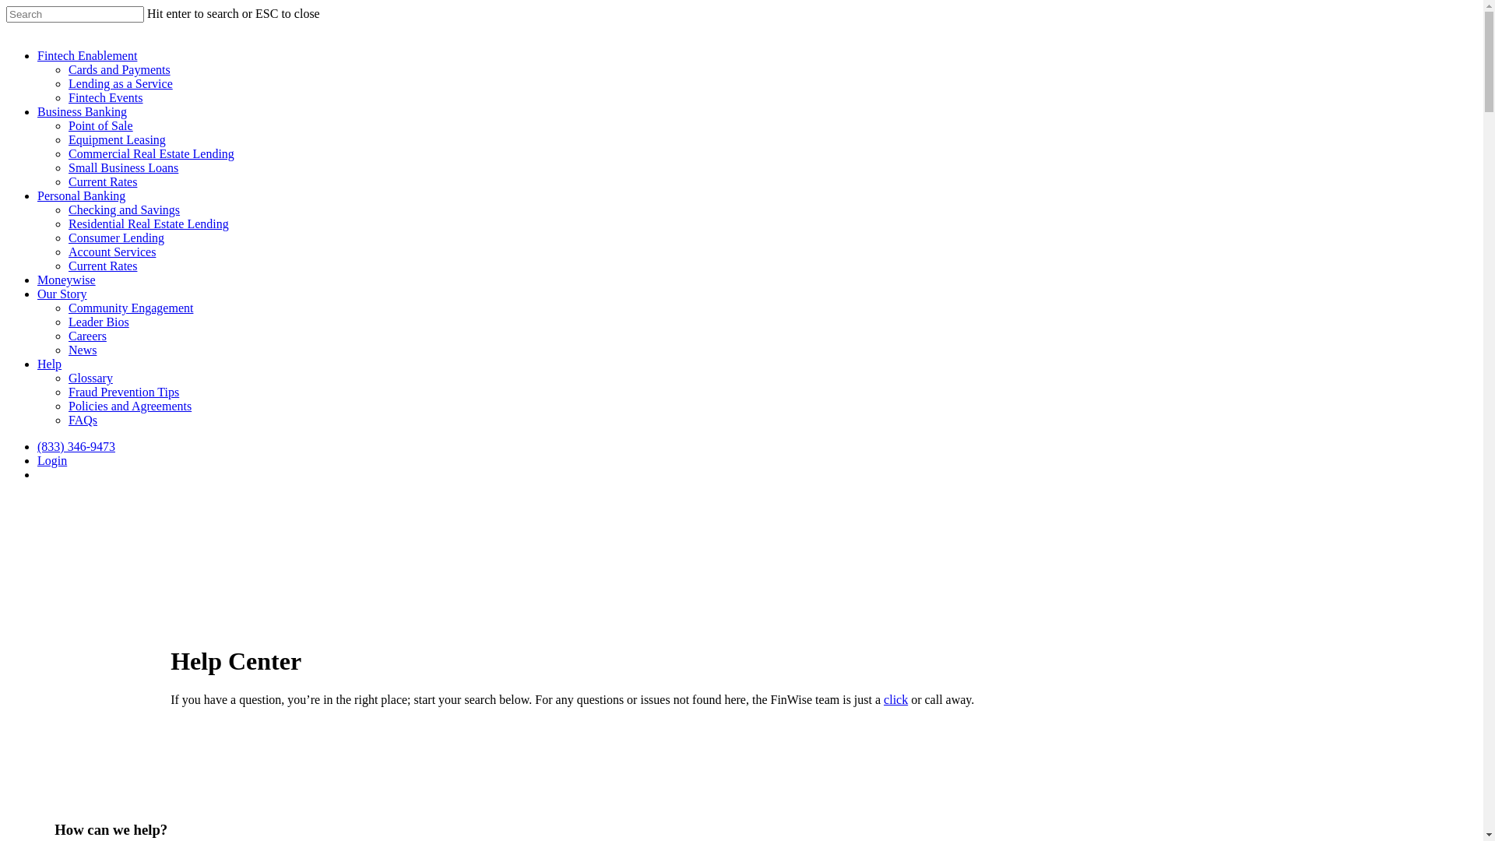 This screenshot has height=841, width=1495. Describe the element at coordinates (6, 6) in the screenshot. I see `Skip to main content` at that location.